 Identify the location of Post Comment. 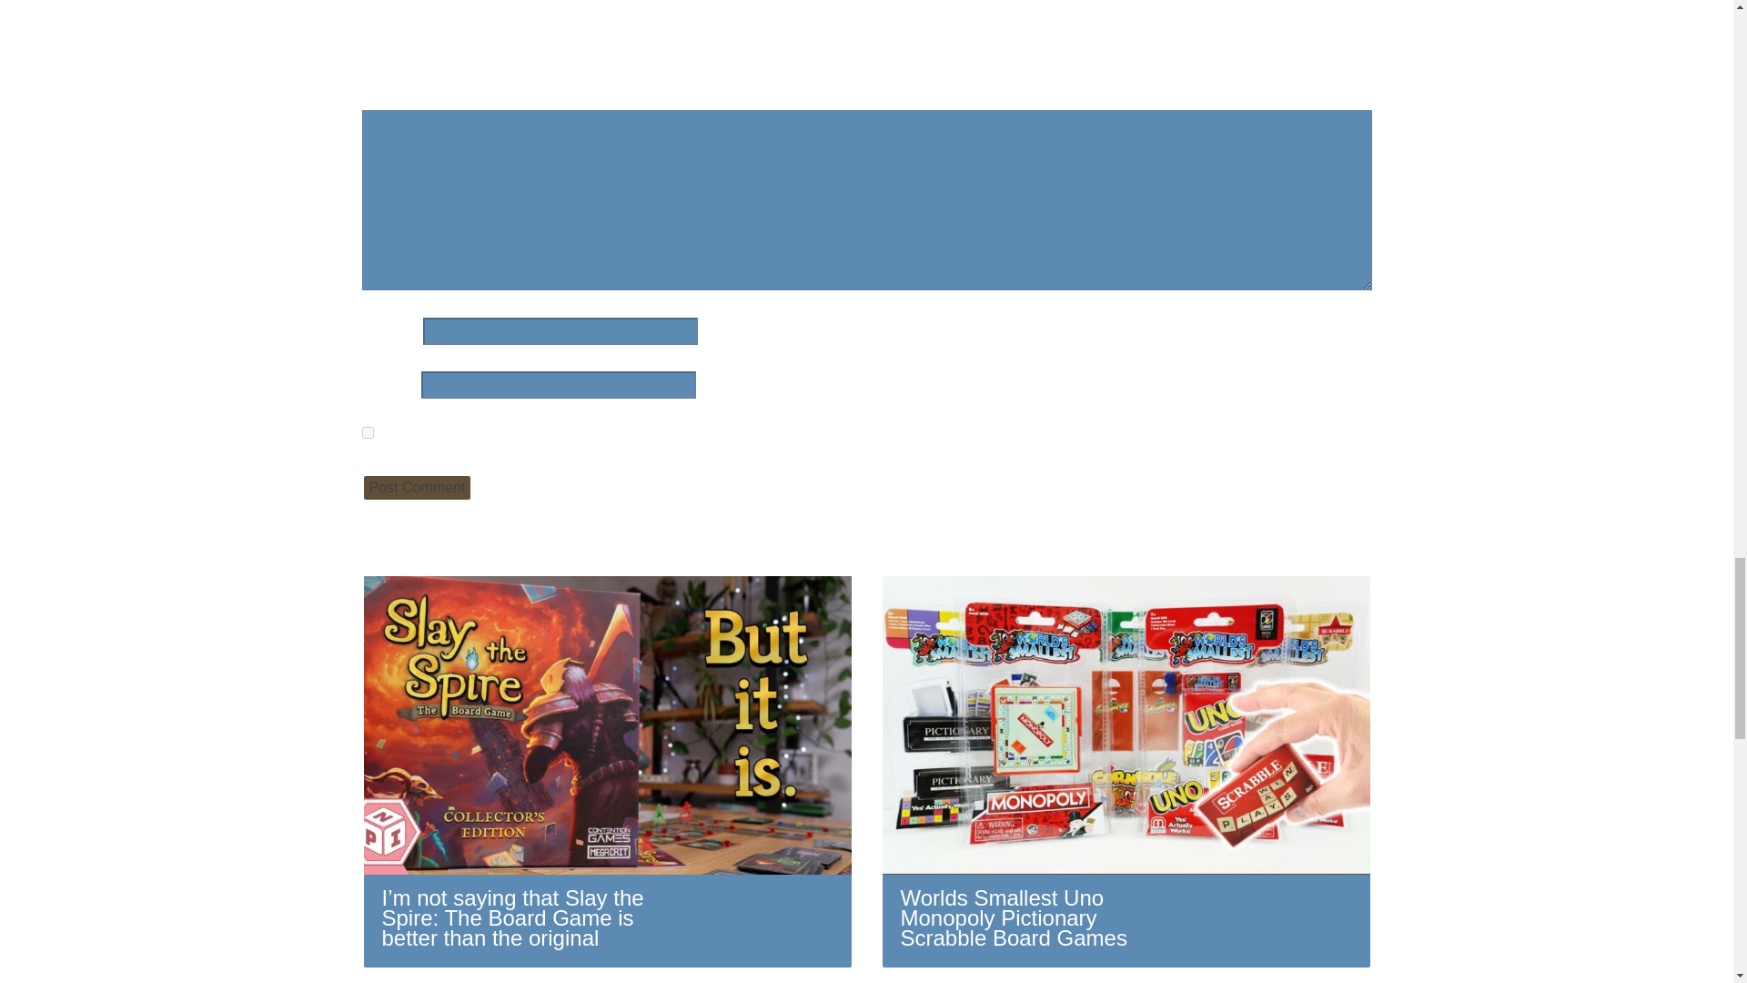
(417, 487).